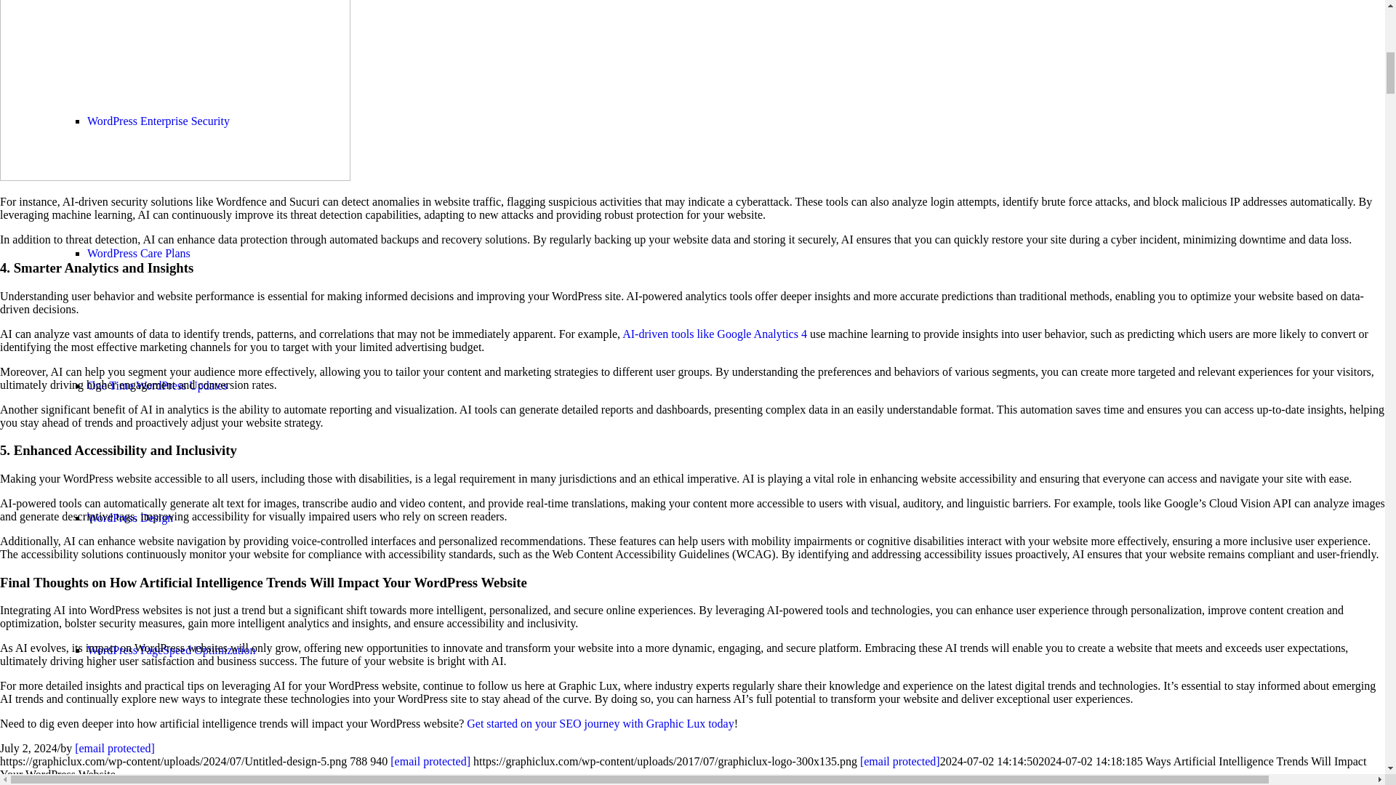  What do you see at coordinates (159, 121) in the screenshot?
I see `WordPress Enterprise Security` at bounding box center [159, 121].